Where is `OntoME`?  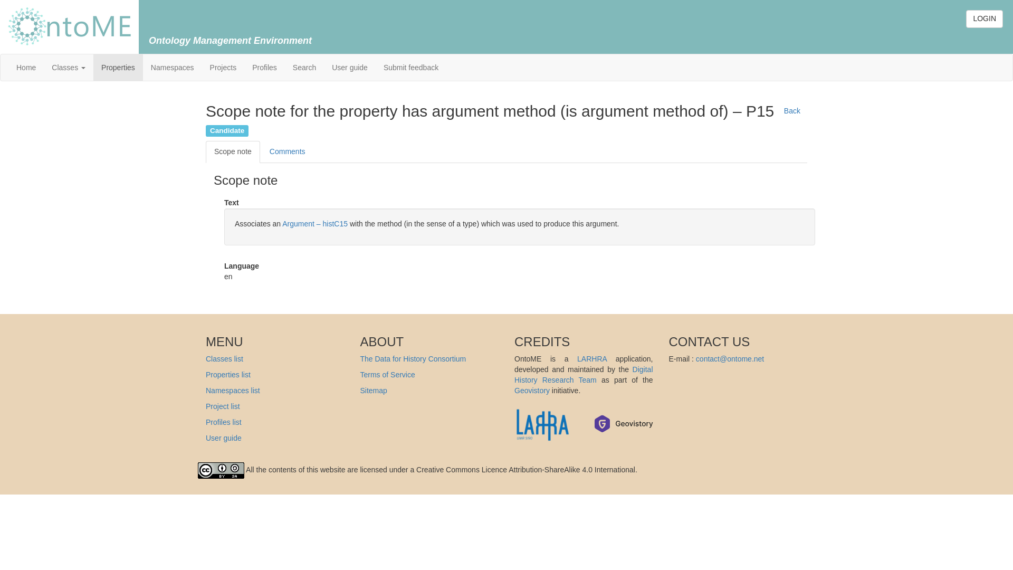
OntoME is located at coordinates (70, 26).